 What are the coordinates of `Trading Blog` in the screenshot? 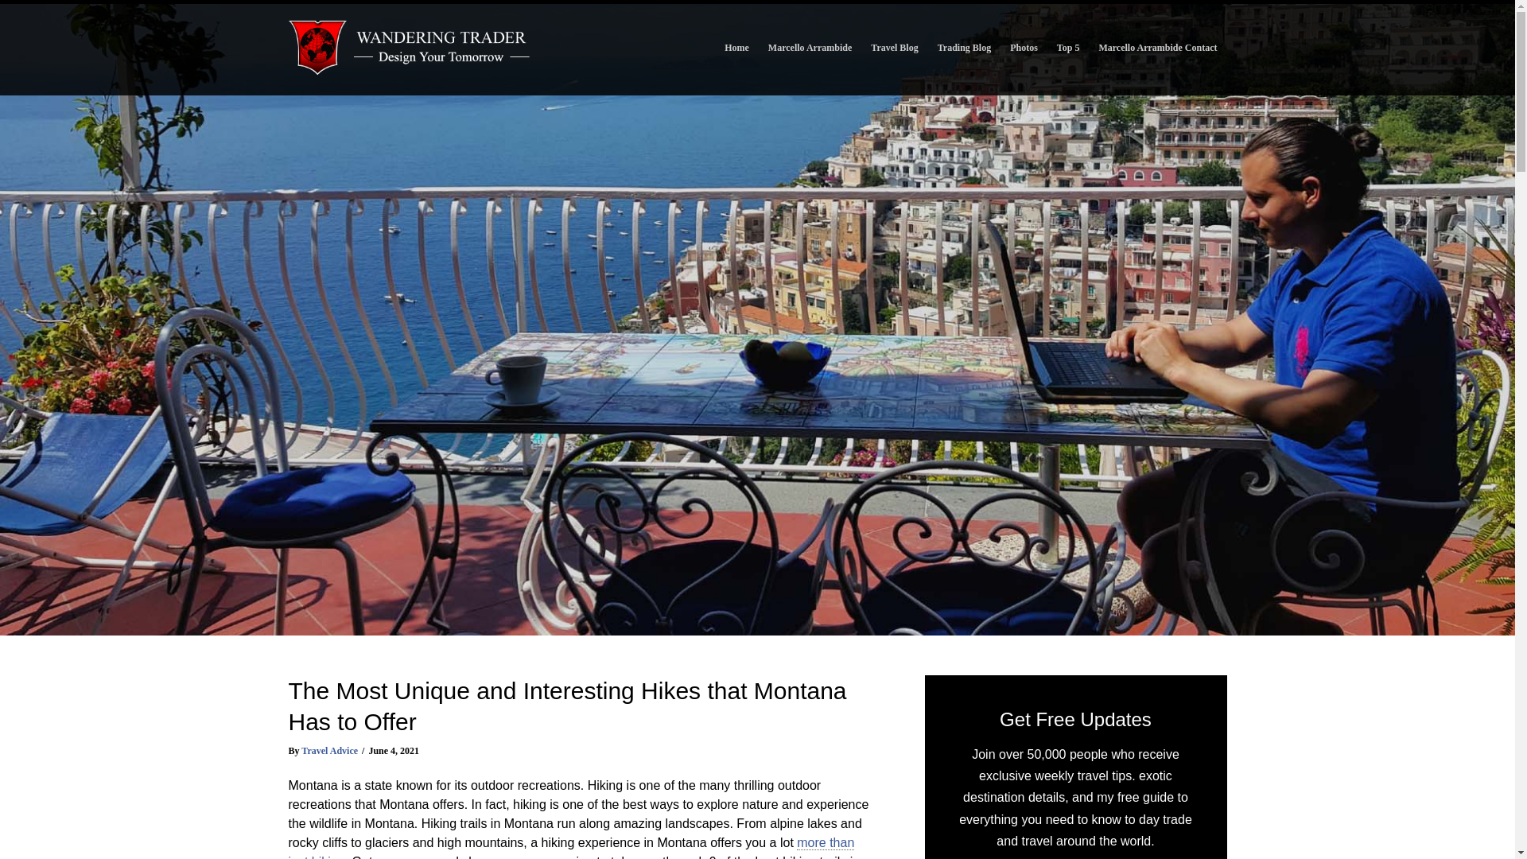 It's located at (964, 48).